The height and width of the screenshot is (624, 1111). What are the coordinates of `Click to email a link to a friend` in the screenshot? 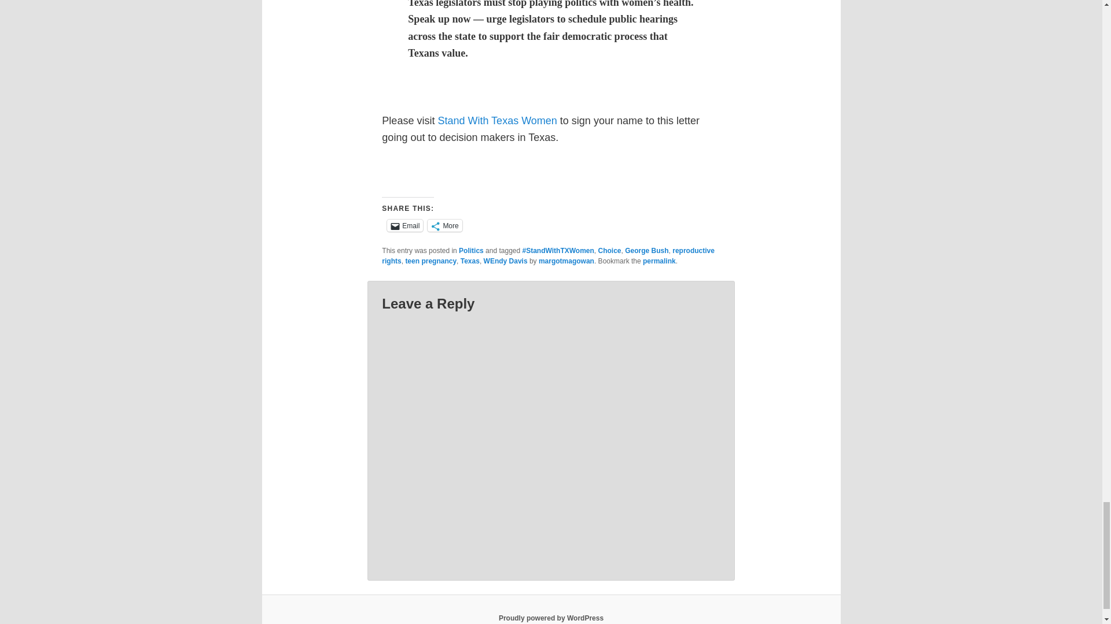 It's located at (405, 225).